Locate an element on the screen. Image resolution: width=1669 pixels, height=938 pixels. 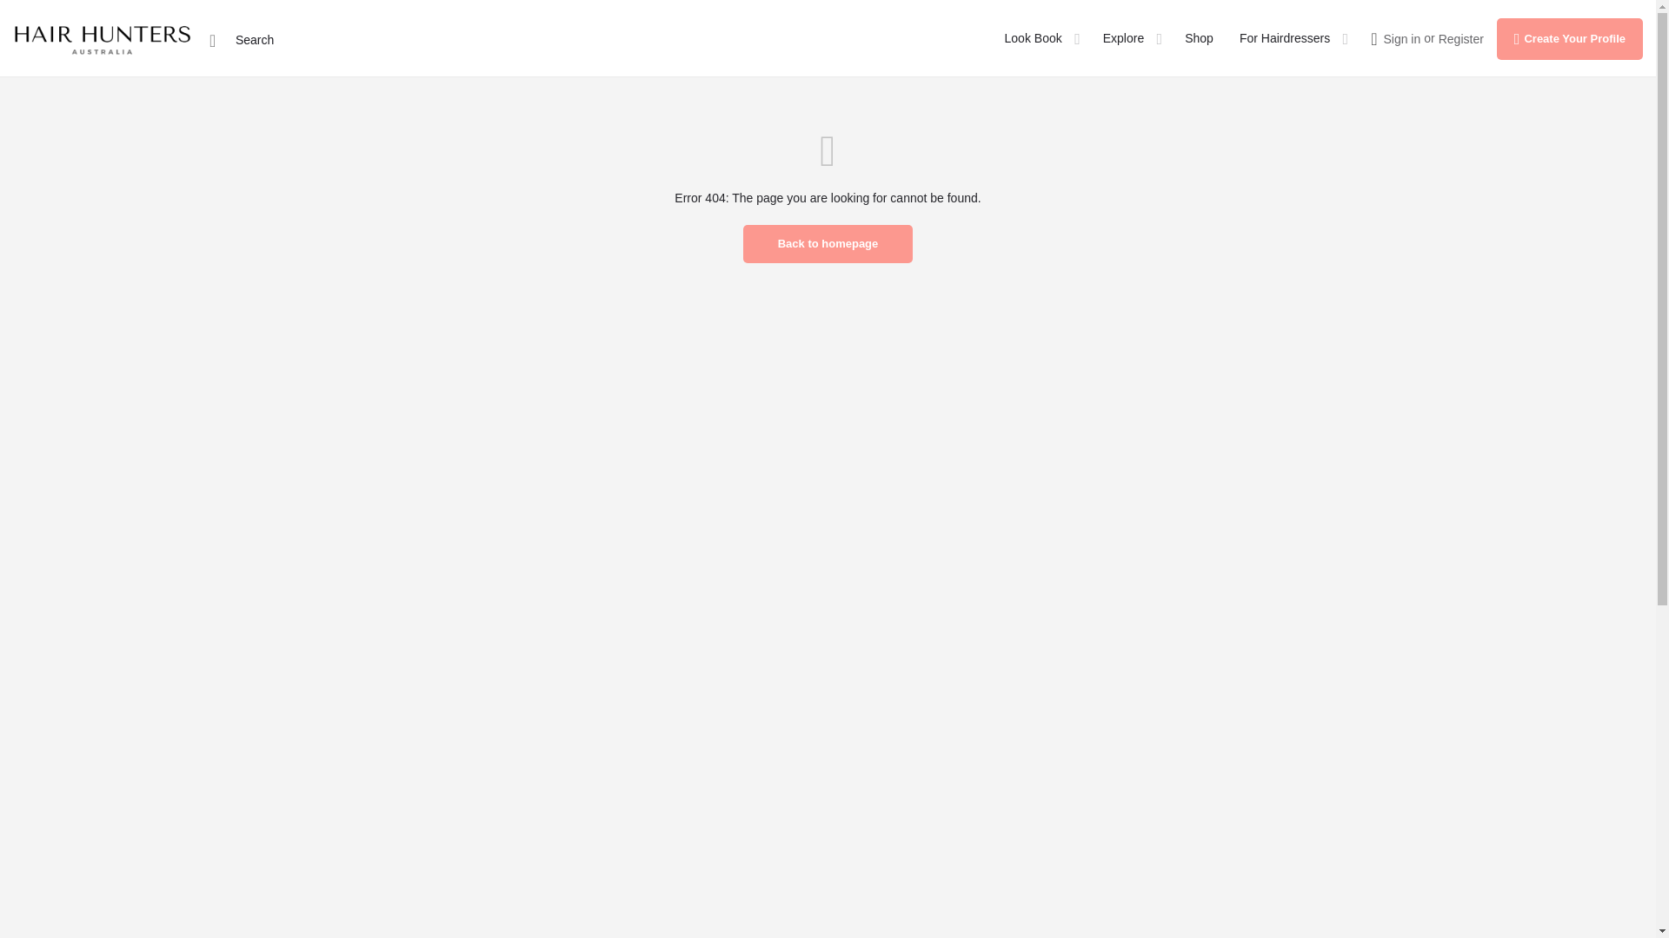
Shop is located at coordinates (1199, 38).